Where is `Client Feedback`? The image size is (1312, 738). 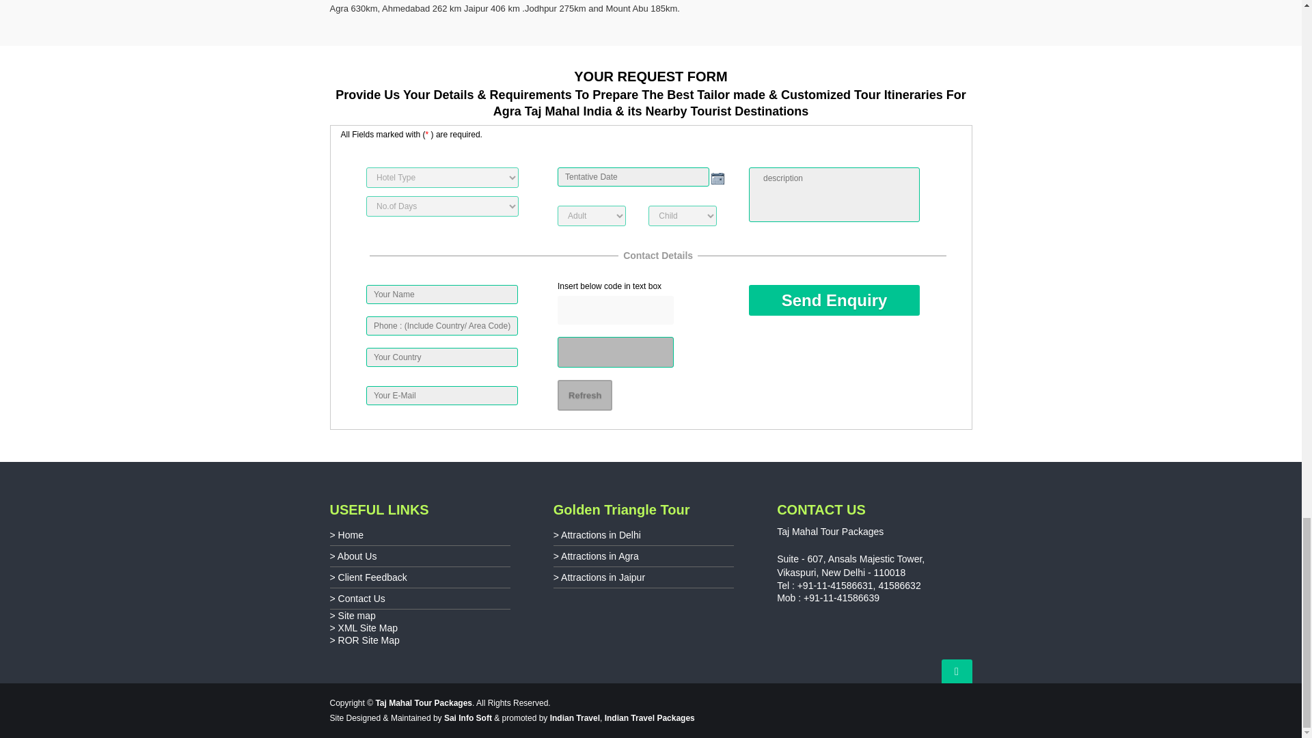
Client Feedback is located at coordinates (372, 577).